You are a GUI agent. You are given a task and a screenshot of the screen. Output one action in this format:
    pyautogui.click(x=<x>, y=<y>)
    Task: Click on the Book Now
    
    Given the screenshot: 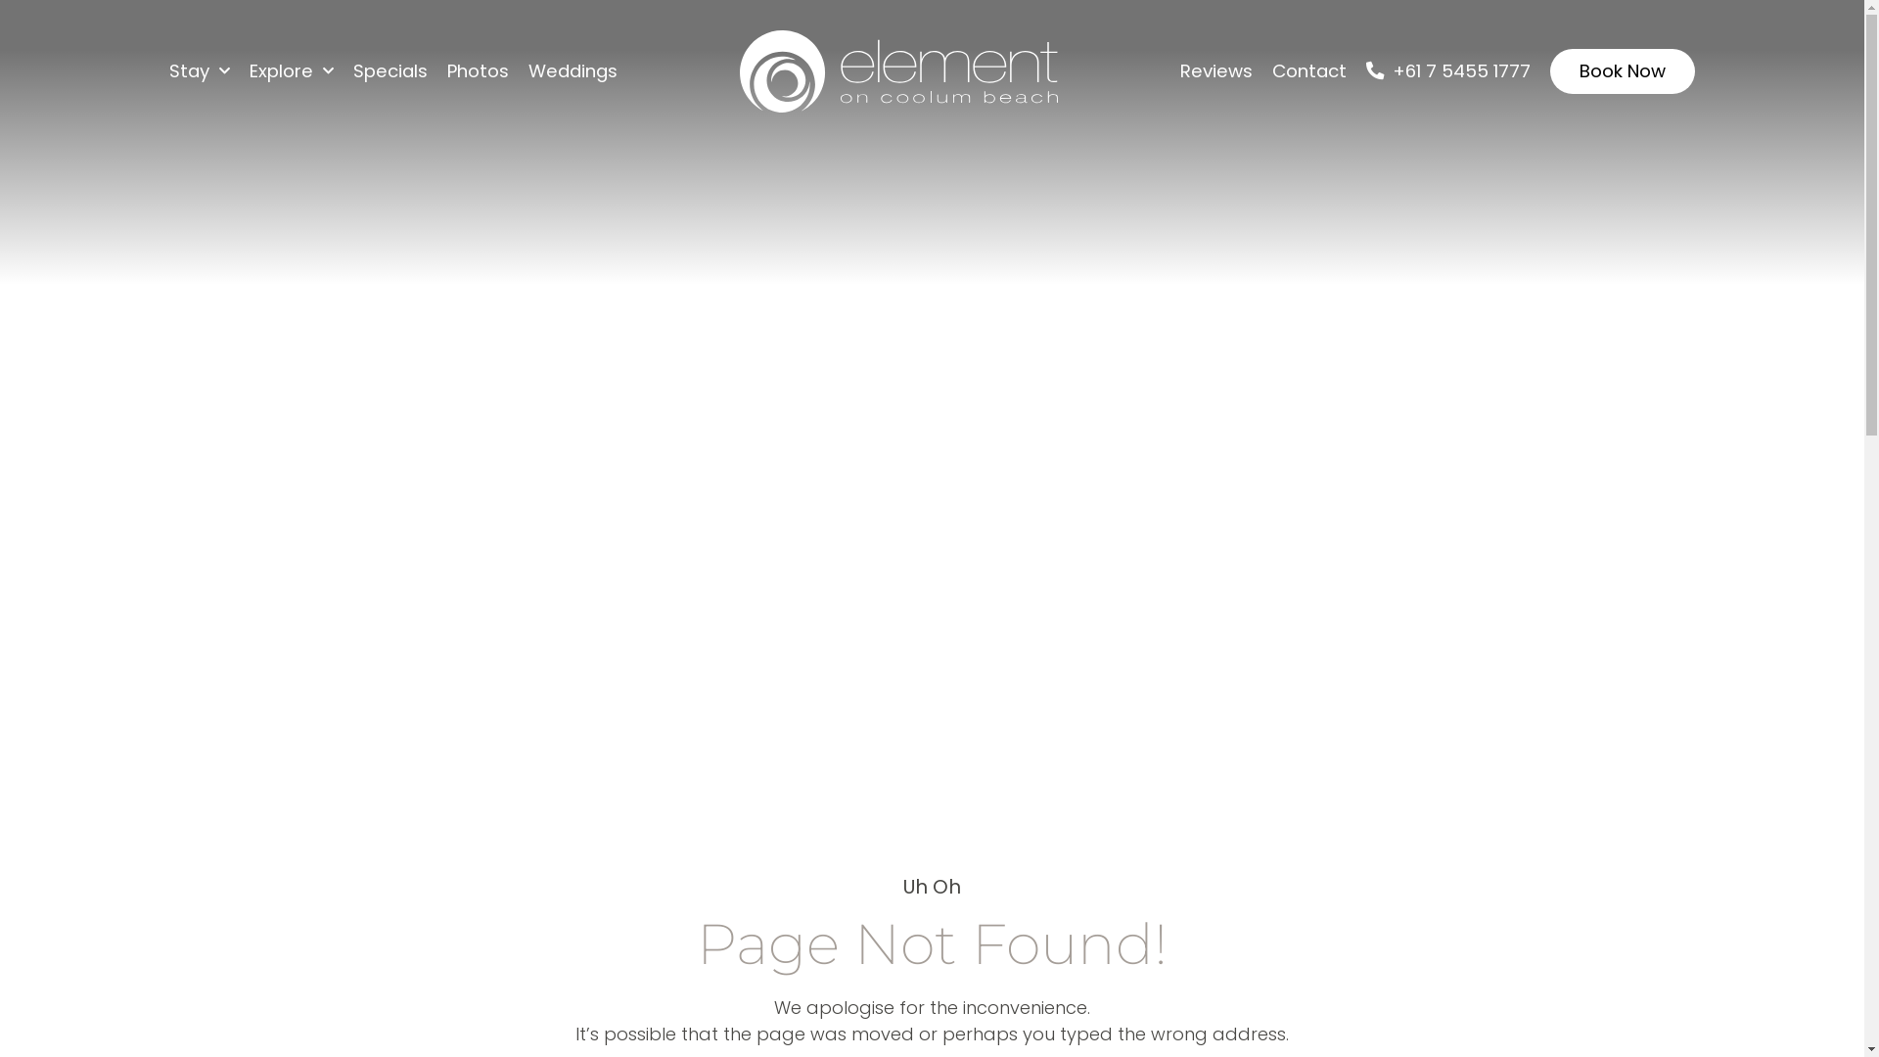 What is the action you would take?
    pyautogui.click(x=1623, y=71)
    